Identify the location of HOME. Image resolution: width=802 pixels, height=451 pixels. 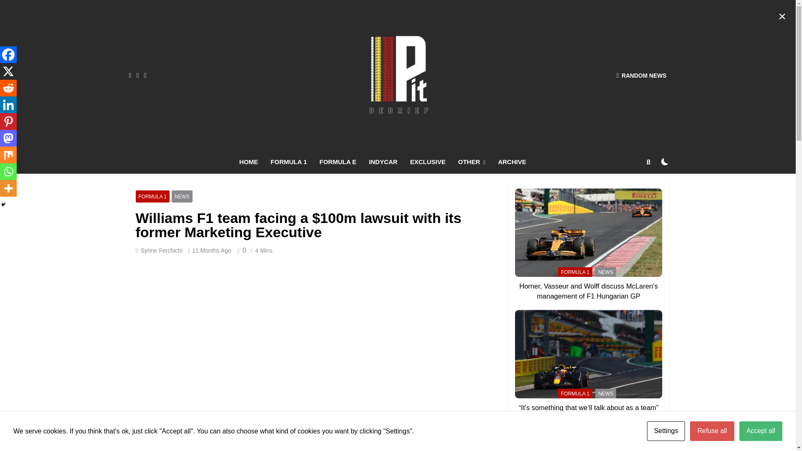
(249, 162).